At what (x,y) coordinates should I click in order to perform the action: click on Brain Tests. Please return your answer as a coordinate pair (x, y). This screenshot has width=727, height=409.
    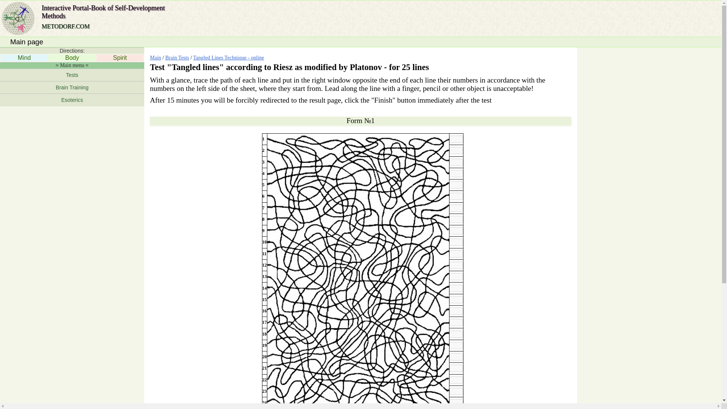
    Looking at the image, I should click on (177, 58).